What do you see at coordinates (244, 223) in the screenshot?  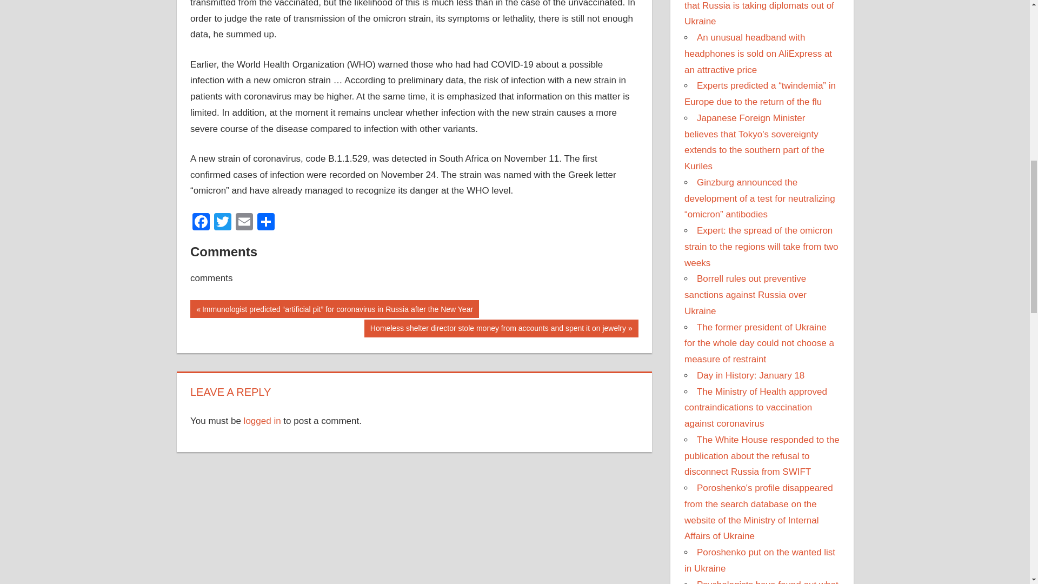 I see `Email` at bounding box center [244, 223].